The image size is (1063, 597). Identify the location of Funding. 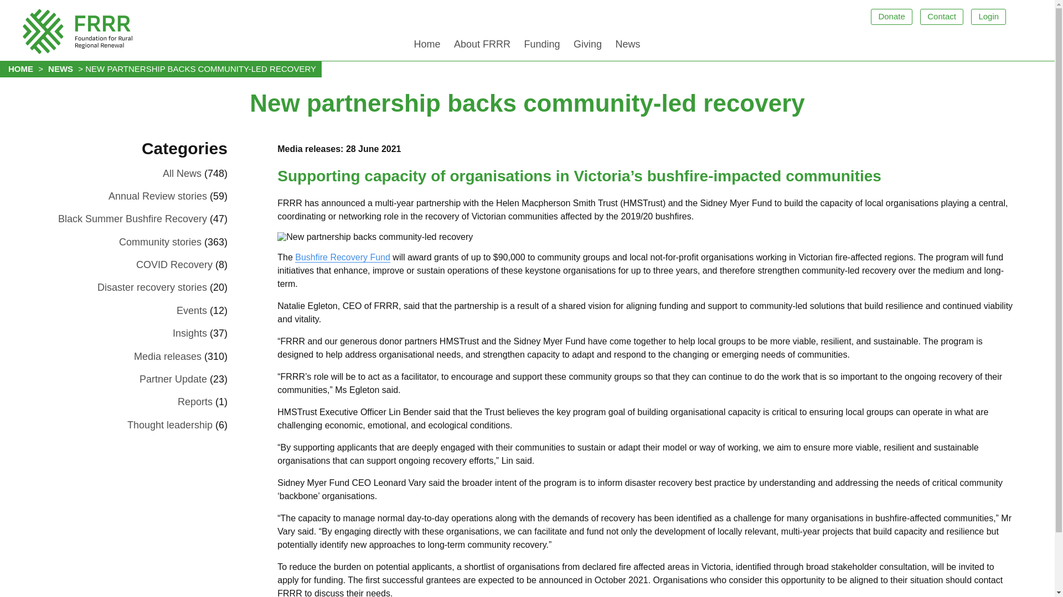
(541, 47).